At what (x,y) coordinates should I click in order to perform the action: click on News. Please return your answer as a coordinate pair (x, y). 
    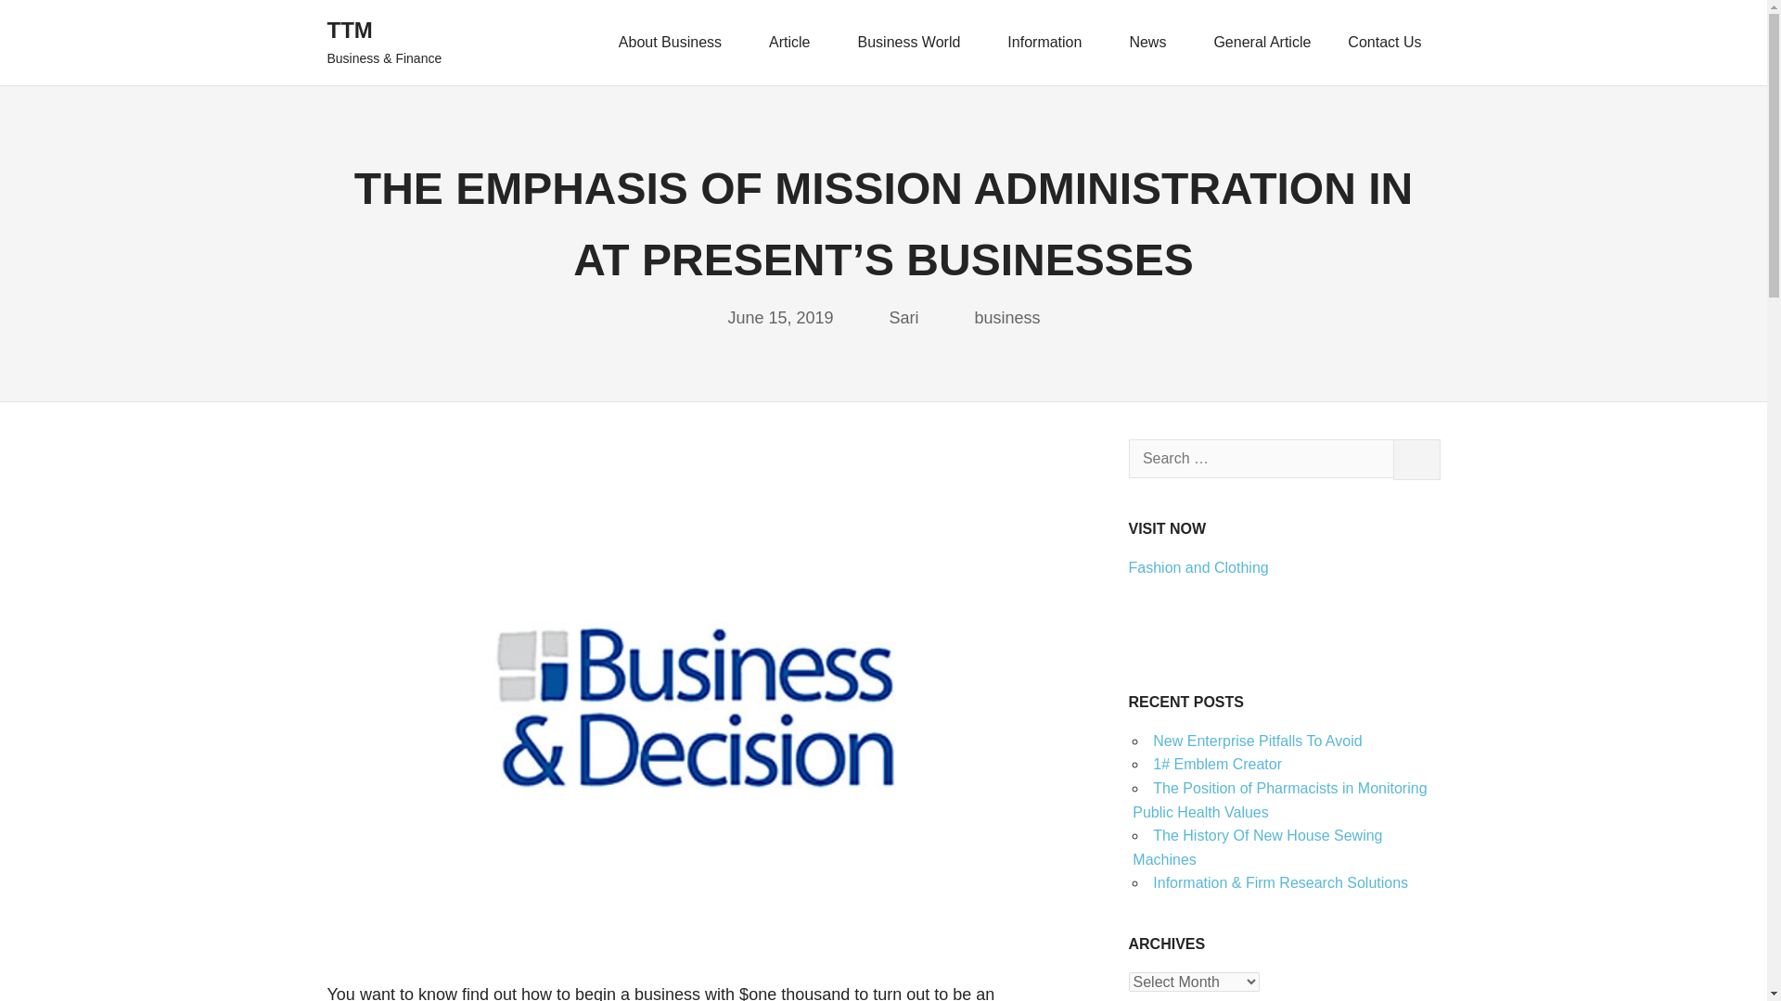
    Looking at the image, I should click on (1152, 43).